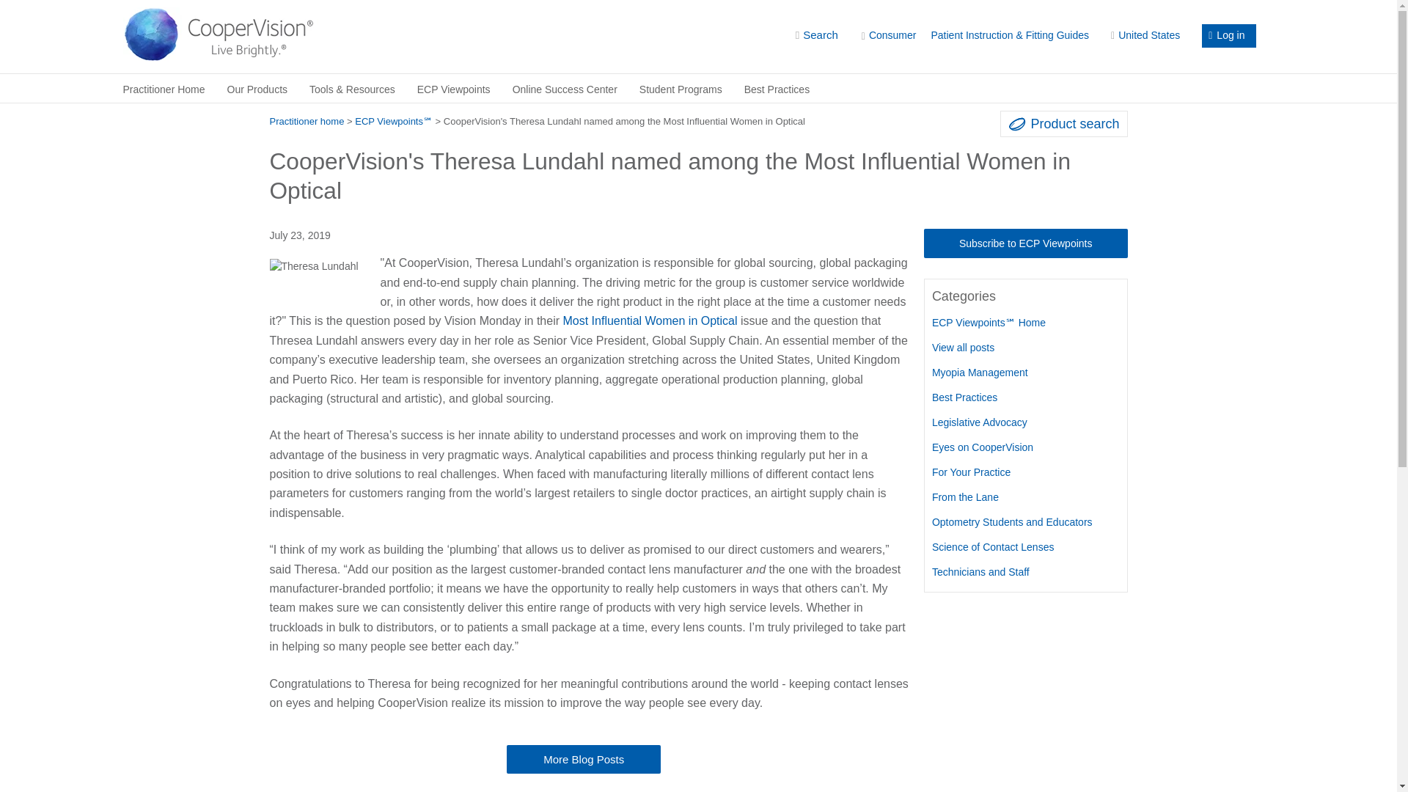  What do you see at coordinates (1229, 35) in the screenshot?
I see `Log in` at bounding box center [1229, 35].